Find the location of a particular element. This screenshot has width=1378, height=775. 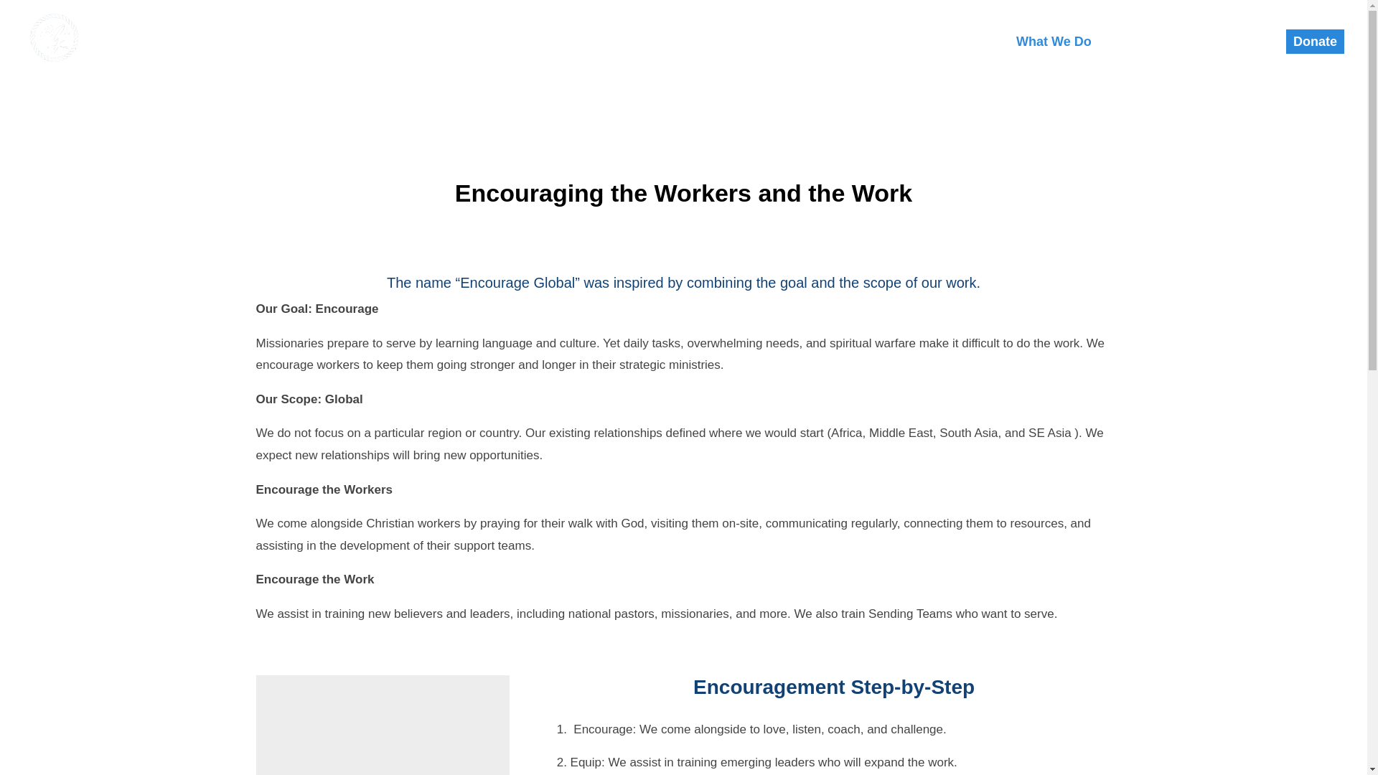

Contact is located at coordinates (1242, 56).